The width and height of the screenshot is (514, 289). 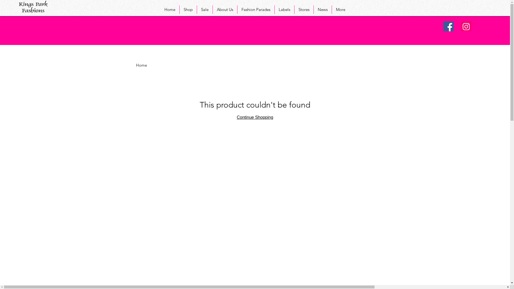 I want to click on Shop, so click(x=188, y=10).